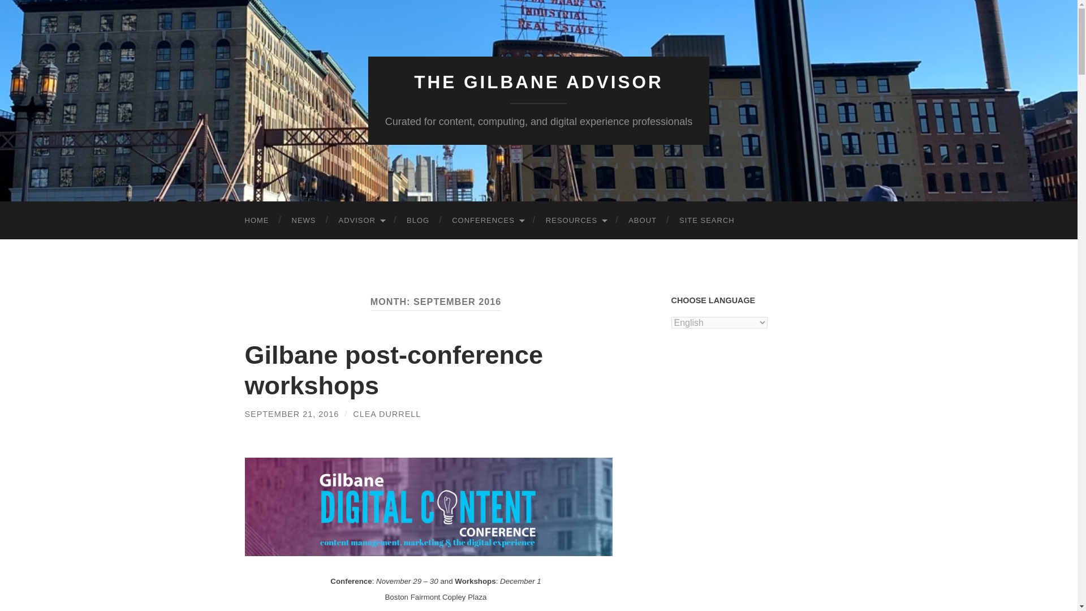 The image size is (1086, 611). Describe the element at coordinates (417, 221) in the screenshot. I see `BLOG` at that location.